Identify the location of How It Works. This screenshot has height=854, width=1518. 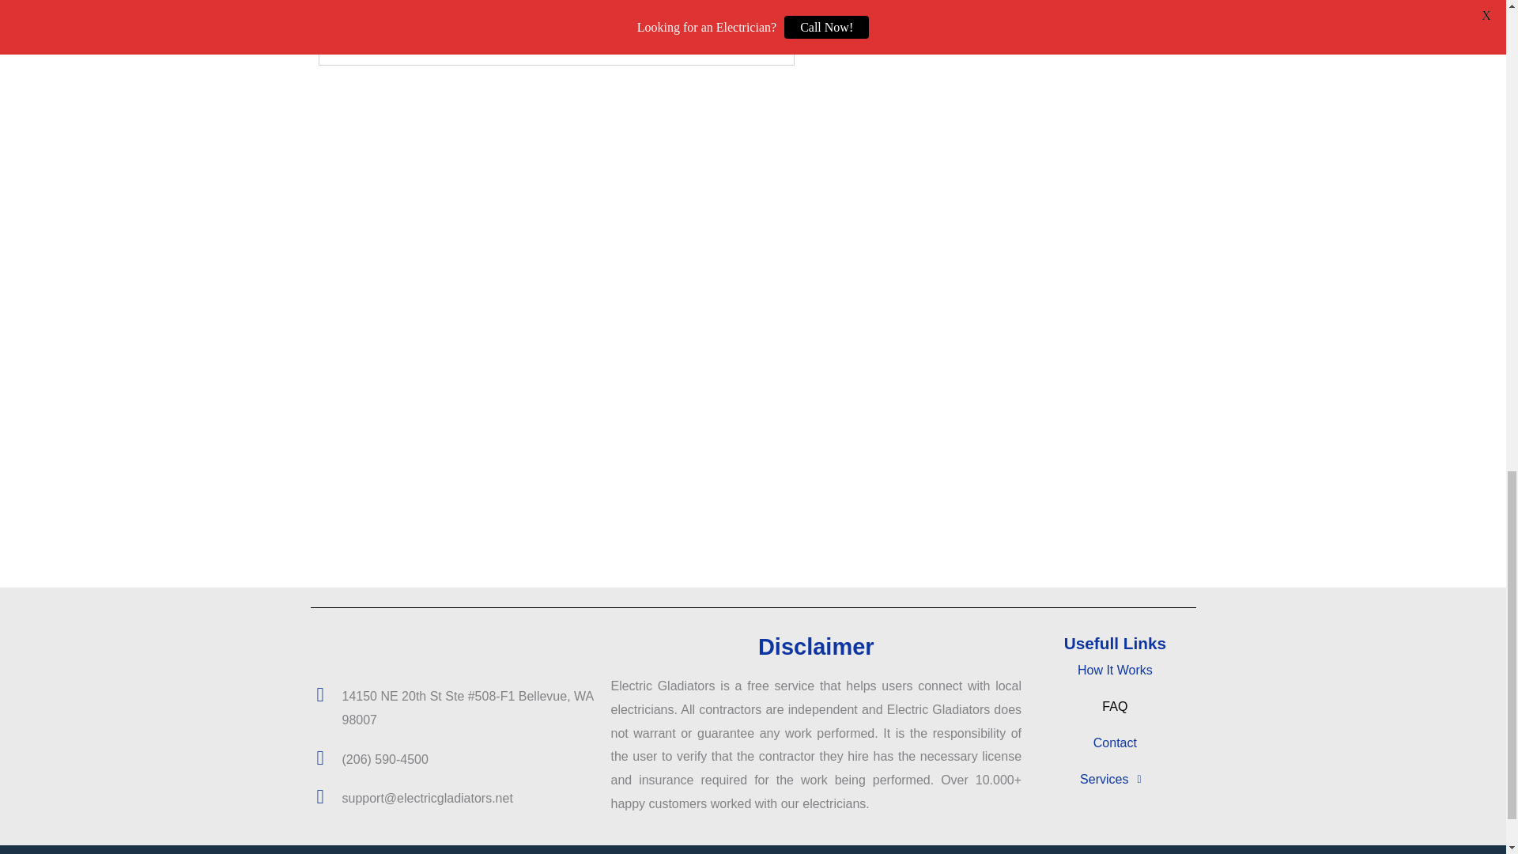
(1115, 671).